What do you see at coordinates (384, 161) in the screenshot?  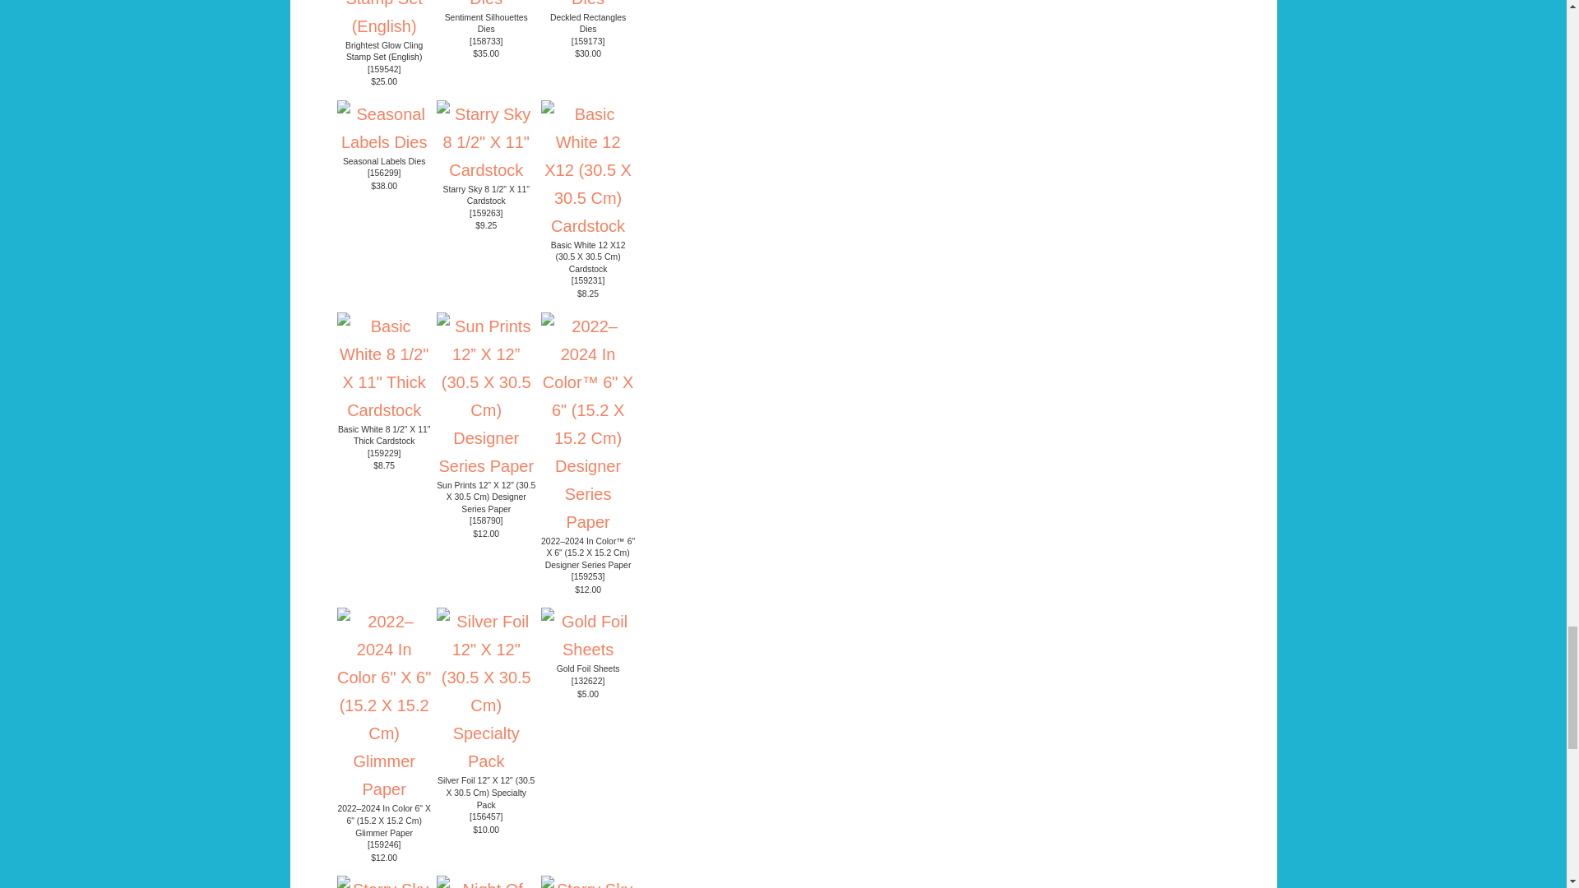 I see `Seasonal Labels Dies` at bounding box center [384, 161].